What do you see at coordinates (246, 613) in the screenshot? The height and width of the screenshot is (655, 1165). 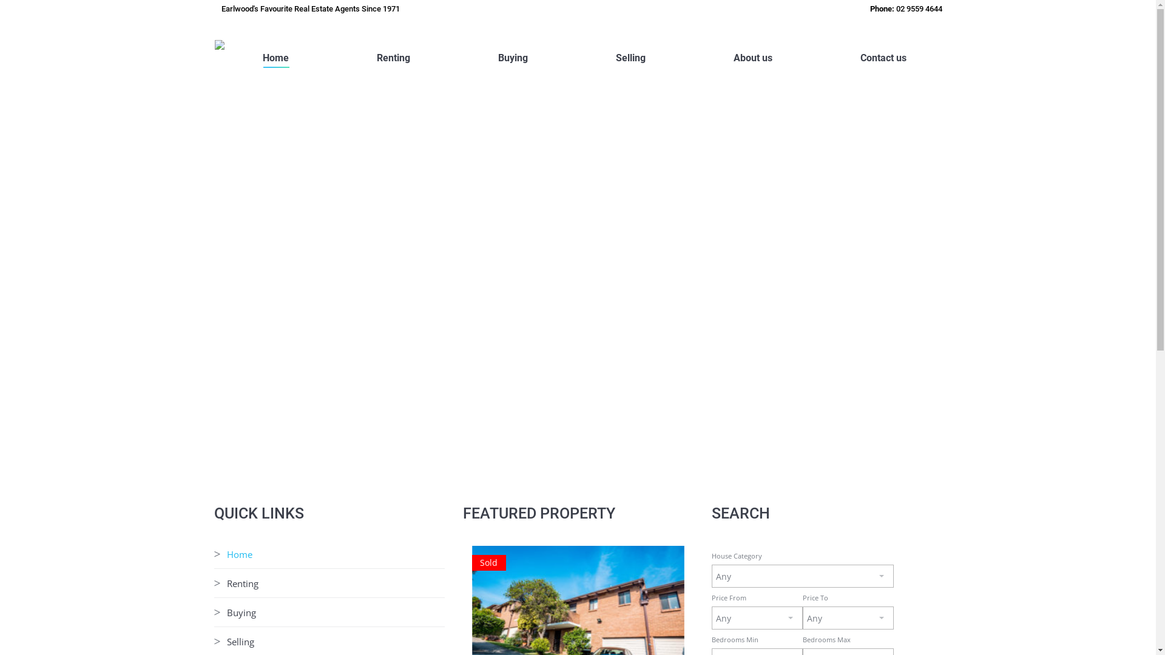 I see `Buying` at bounding box center [246, 613].